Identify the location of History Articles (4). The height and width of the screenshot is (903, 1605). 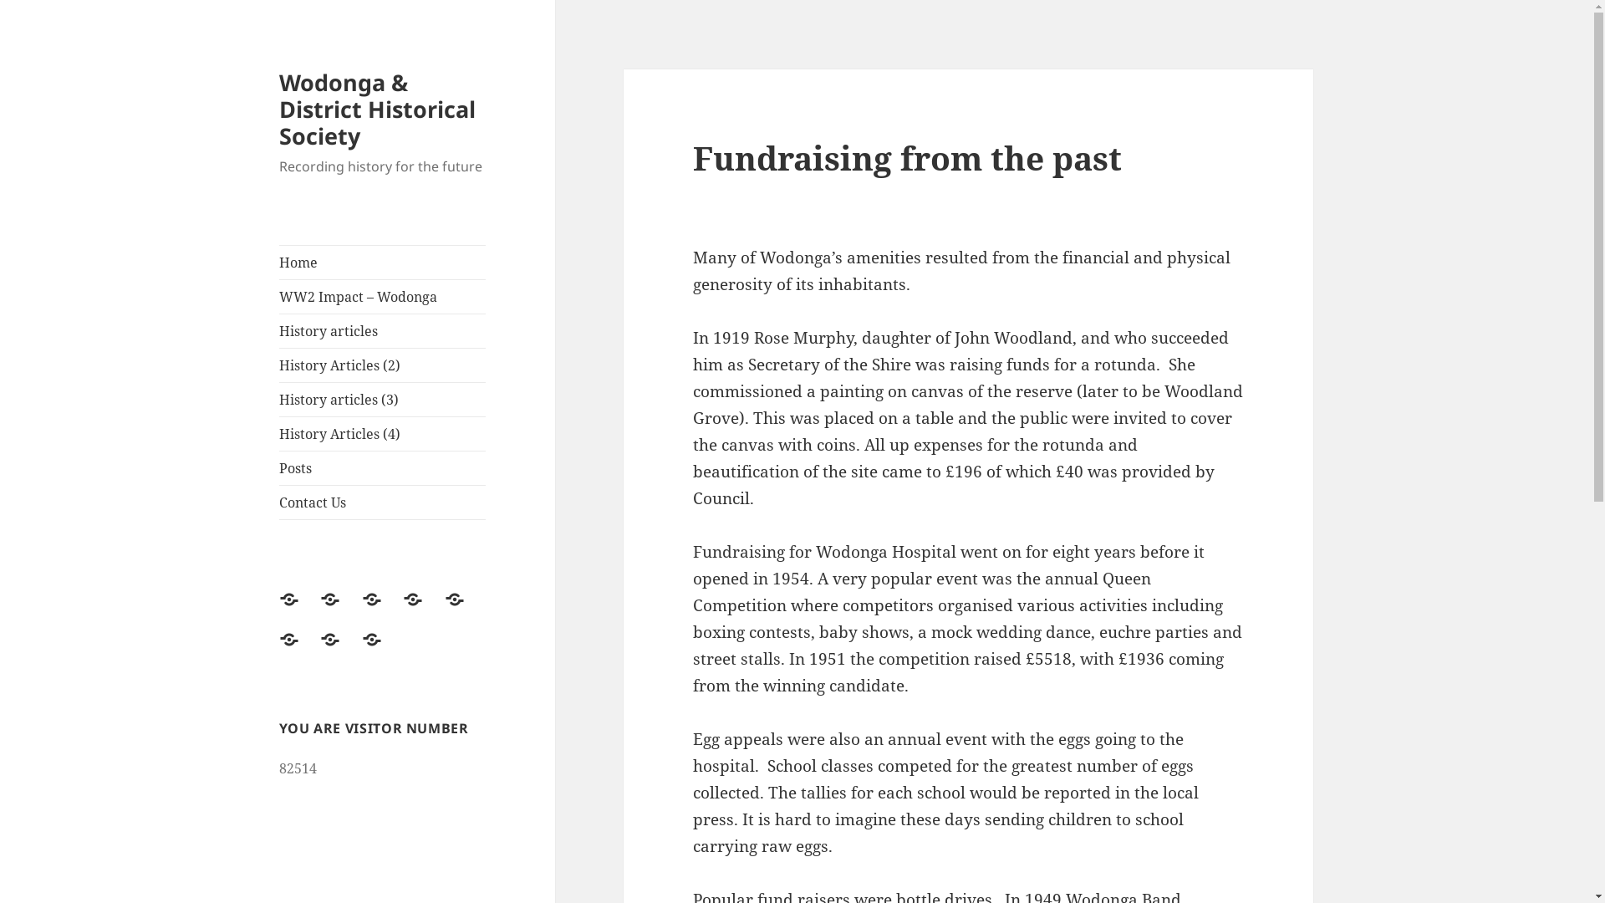
(383, 434).